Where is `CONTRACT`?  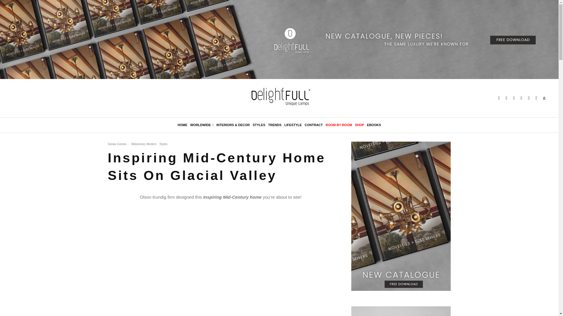 CONTRACT is located at coordinates (314, 125).